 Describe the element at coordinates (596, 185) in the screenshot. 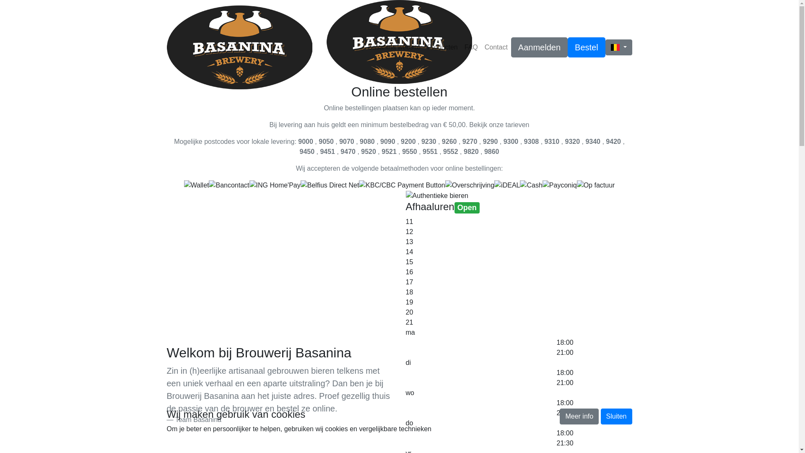

I see `Op factuur: Betaal op factuur` at that location.